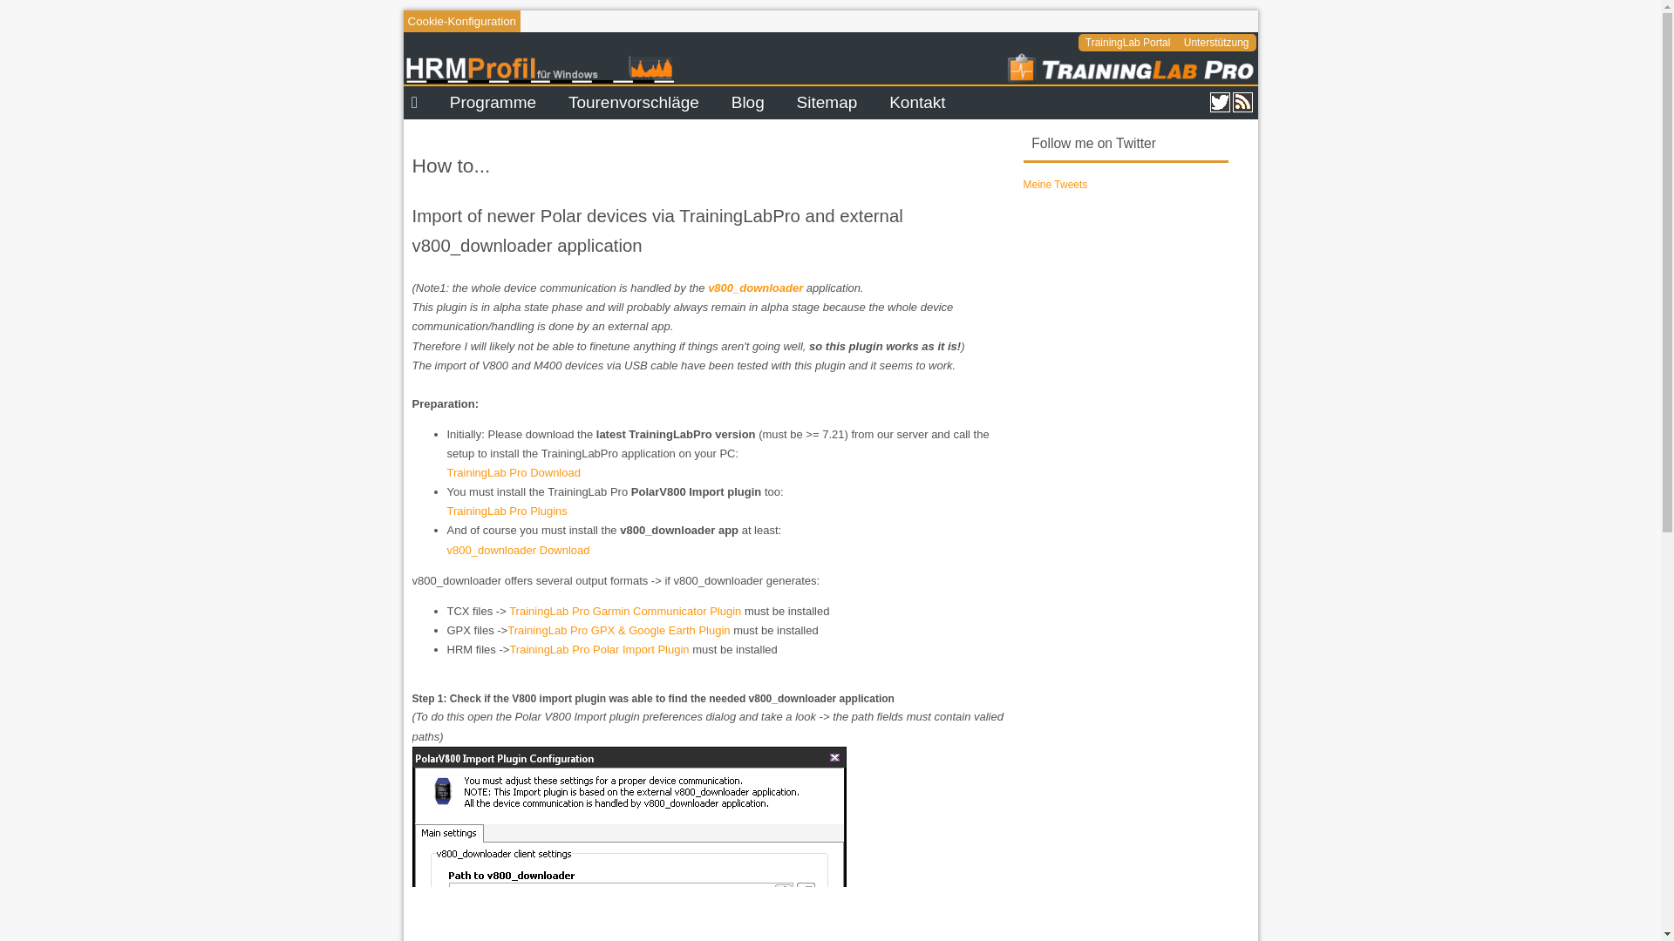 This screenshot has height=941, width=1674. I want to click on TrainingLab Portal, so click(1133, 43).